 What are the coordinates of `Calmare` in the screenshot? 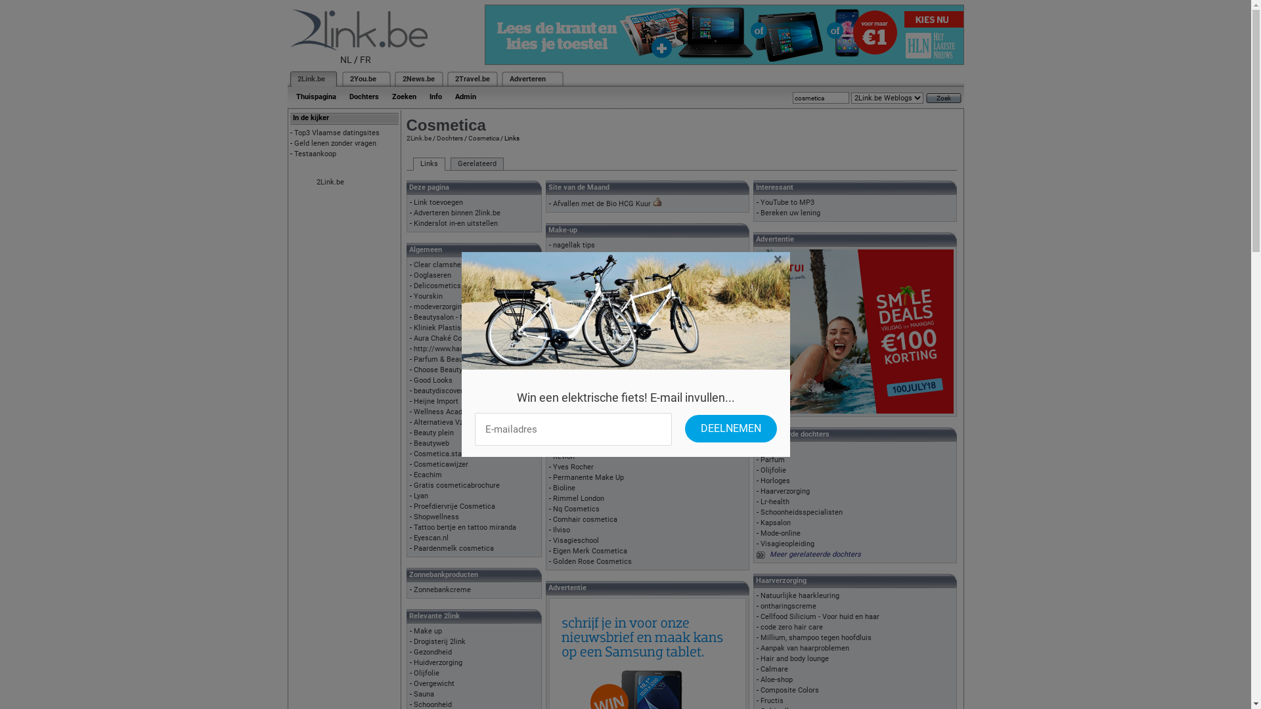 It's located at (774, 670).